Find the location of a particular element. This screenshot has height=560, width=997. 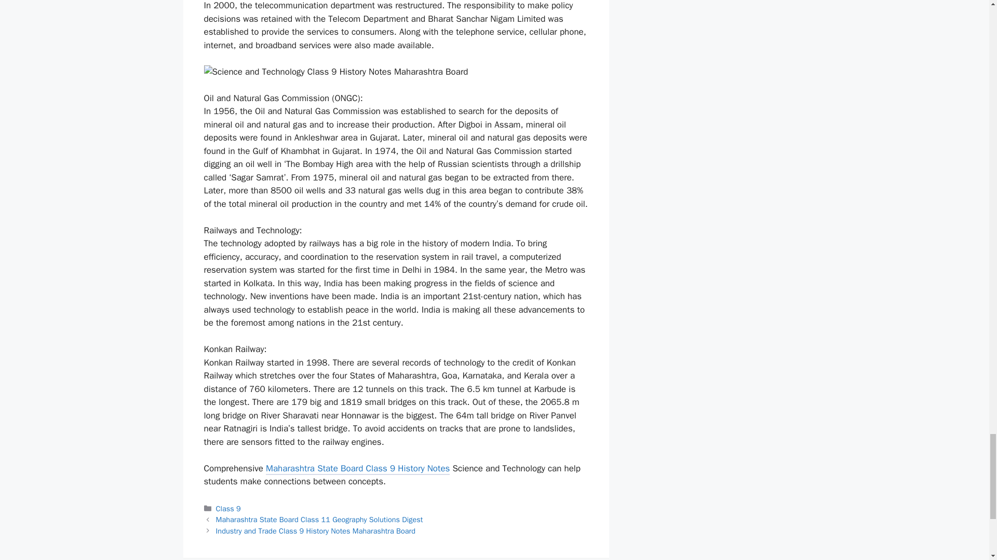

Industry and Trade Class 9 History Notes Maharashtra Board is located at coordinates (316, 531).